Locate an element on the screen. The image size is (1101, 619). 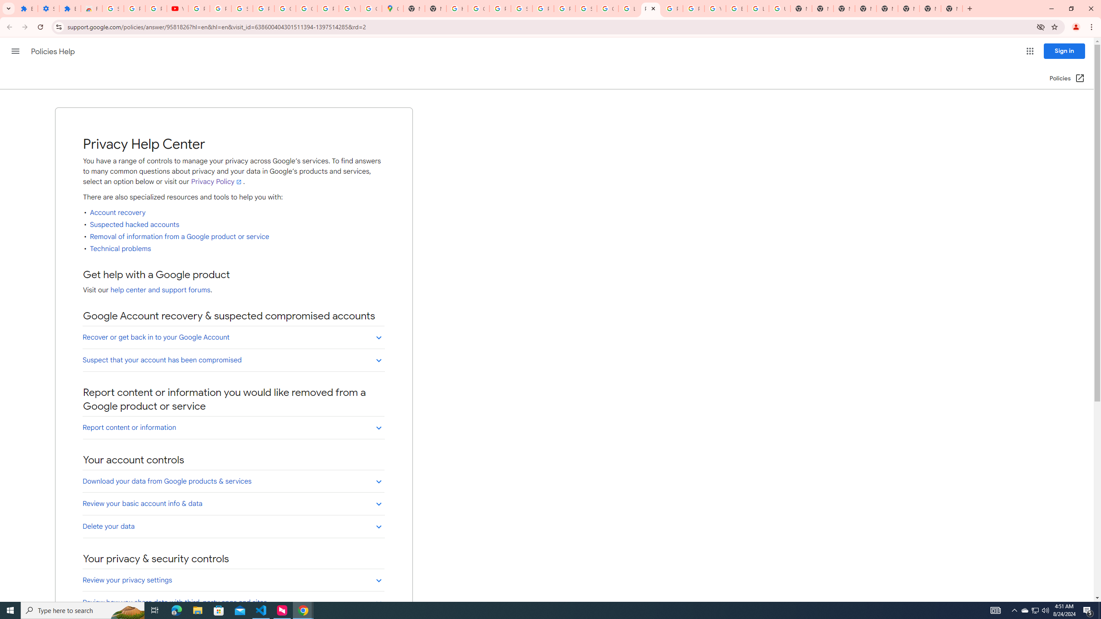
Review your basic account info & data is located at coordinates (233, 503).